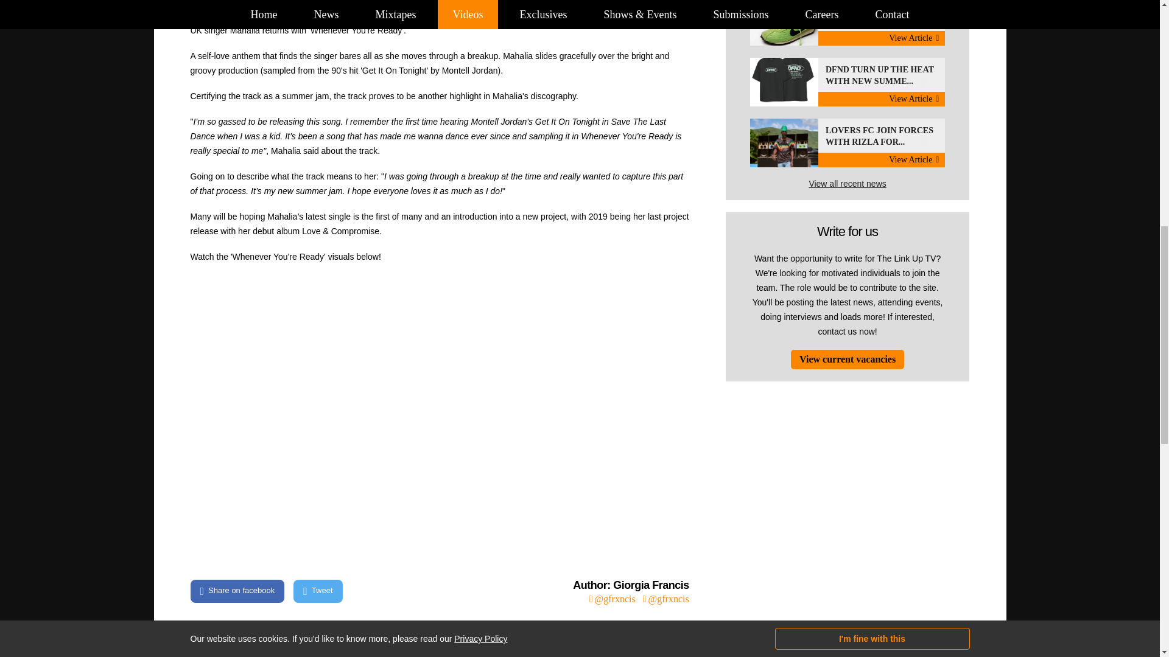 The image size is (1169, 657). What do you see at coordinates (236, 591) in the screenshot?
I see `Share on facebook` at bounding box center [236, 591].